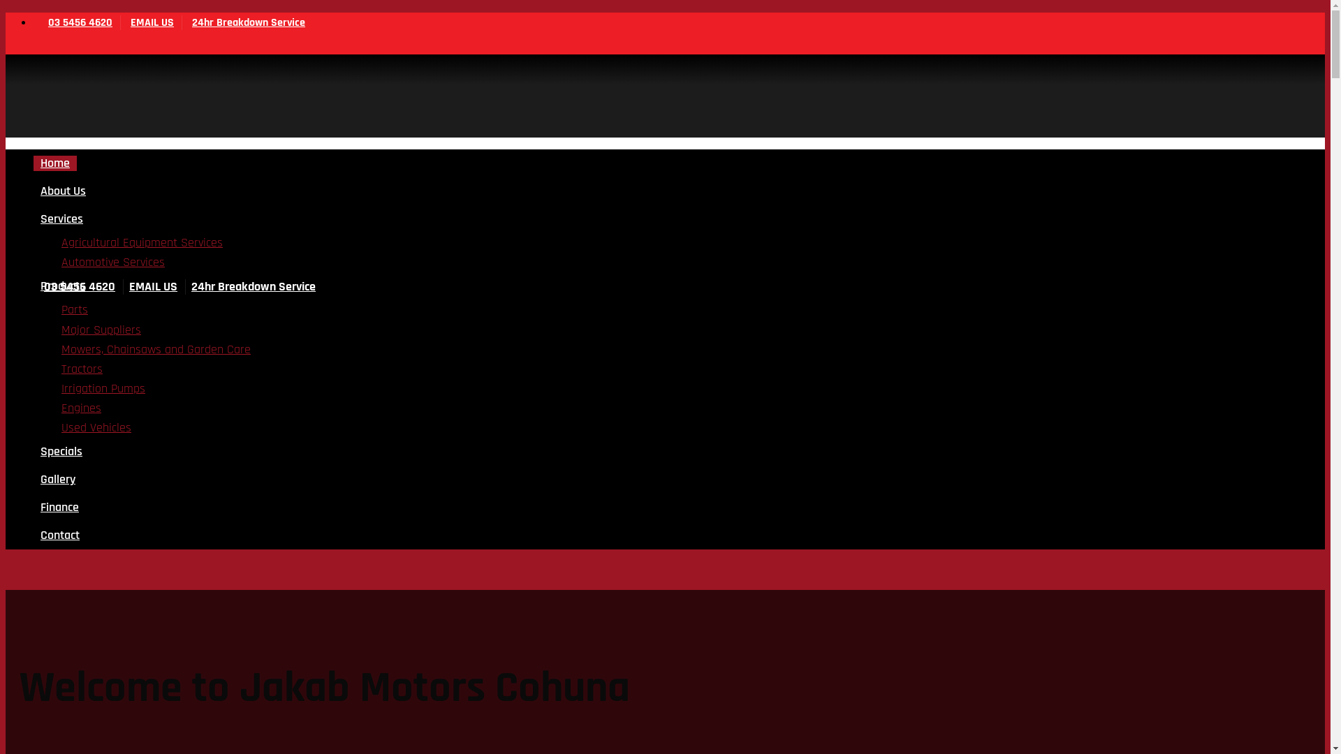 The image size is (1341, 754). I want to click on Agricultural Equipment Services, so click(142, 243).